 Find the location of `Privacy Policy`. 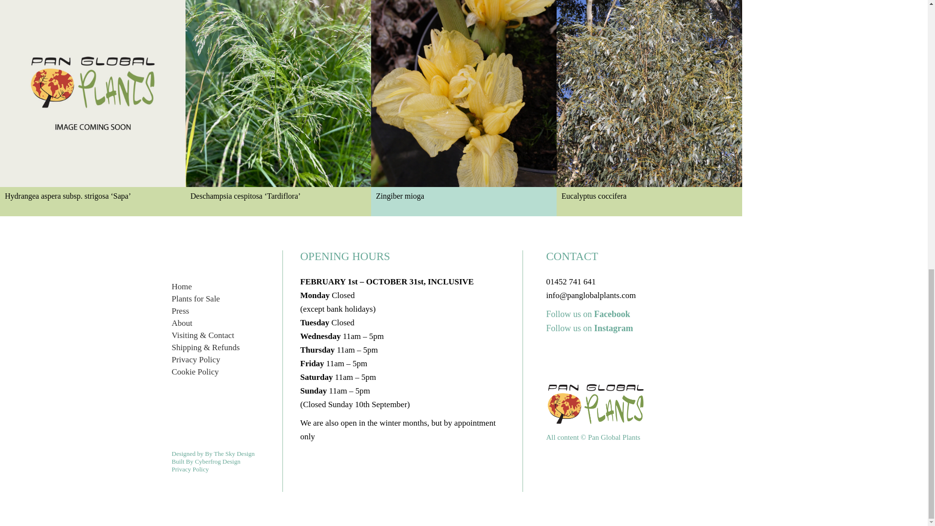

Privacy Policy is located at coordinates (195, 359).